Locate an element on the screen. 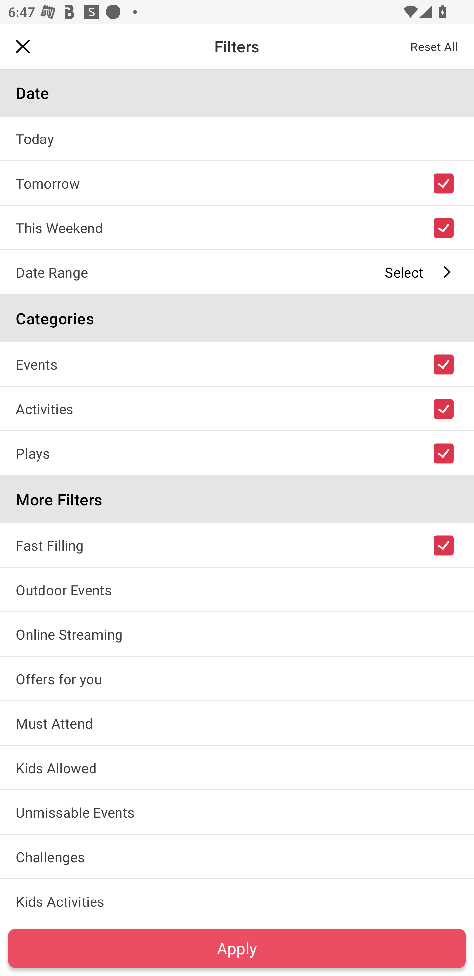 This screenshot has width=474, height=976. Must Attend is located at coordinates (237, 723).